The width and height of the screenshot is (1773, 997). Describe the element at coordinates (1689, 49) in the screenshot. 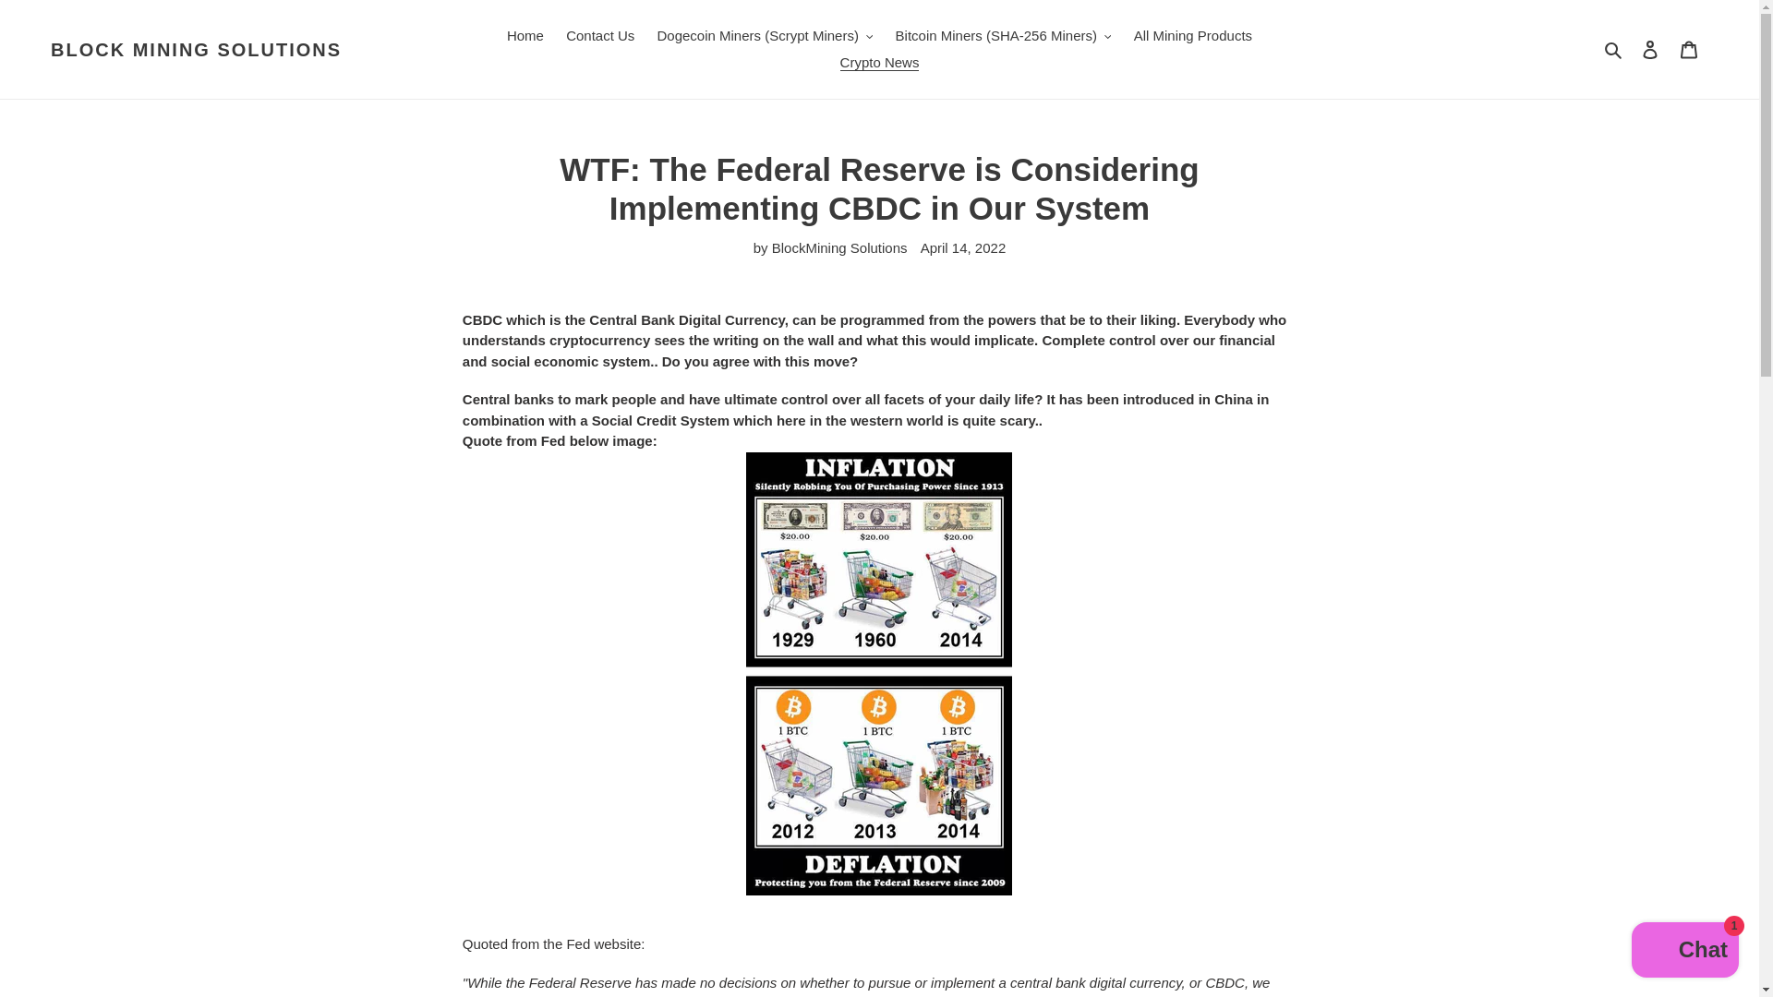

I see `Cart` at that location.